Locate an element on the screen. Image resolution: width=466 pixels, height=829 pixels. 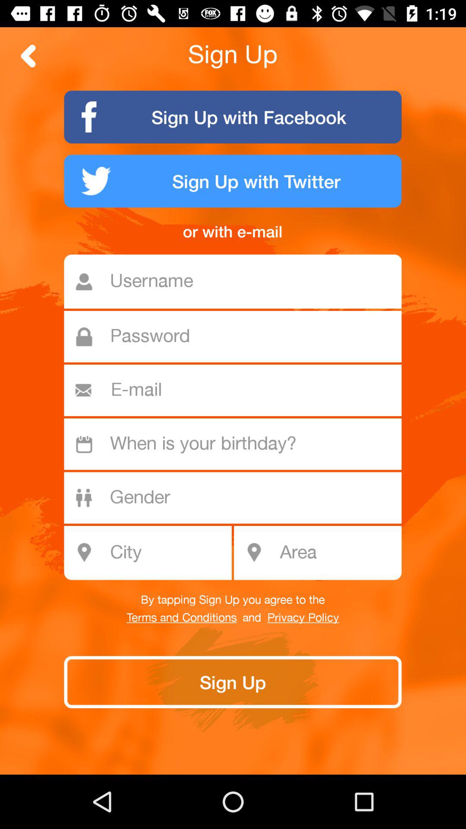
write city is located at coordinates (153, 553).